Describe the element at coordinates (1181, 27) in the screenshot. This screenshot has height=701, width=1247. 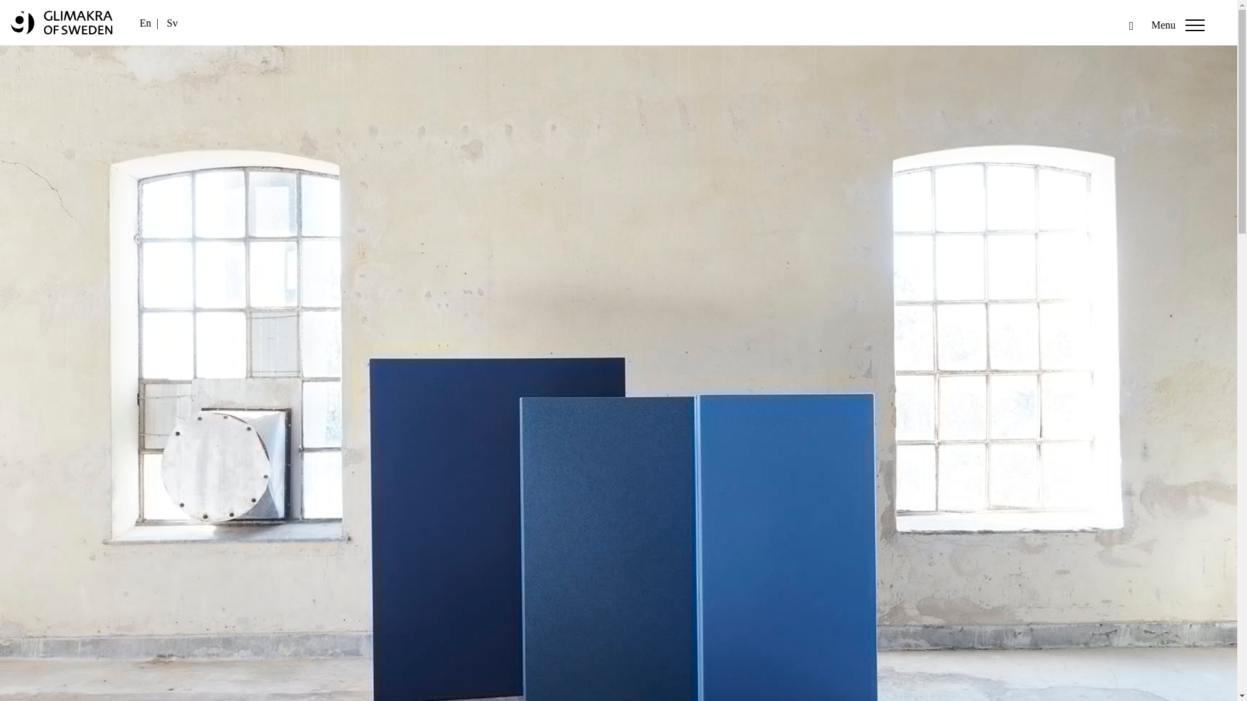
I see `Menu` at that location.